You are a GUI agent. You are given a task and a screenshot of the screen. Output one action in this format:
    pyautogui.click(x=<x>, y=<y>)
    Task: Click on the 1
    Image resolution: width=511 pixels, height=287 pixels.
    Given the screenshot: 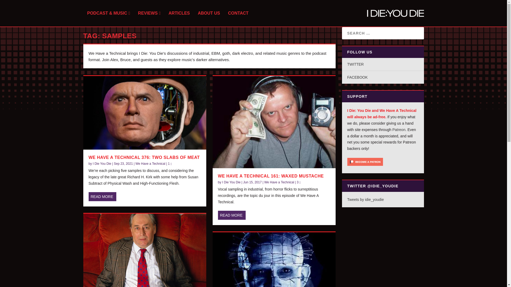 What is the action you would take?
    pyautogui.click(x=170, y=164)
    